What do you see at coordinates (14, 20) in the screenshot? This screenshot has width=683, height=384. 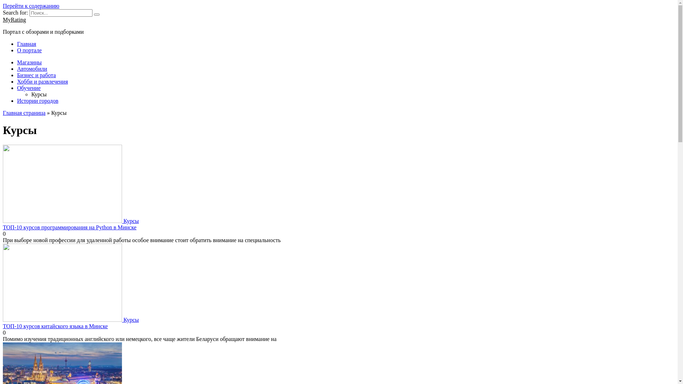 I see `MyRating` at bounding box center [14, 20].